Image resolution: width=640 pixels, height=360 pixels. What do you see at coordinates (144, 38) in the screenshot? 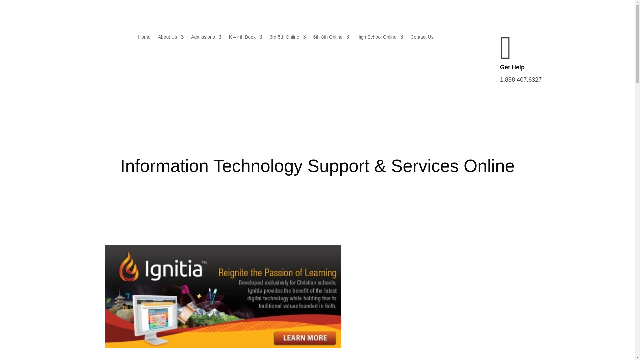
I see `Home` at bounding box center [144, 38].